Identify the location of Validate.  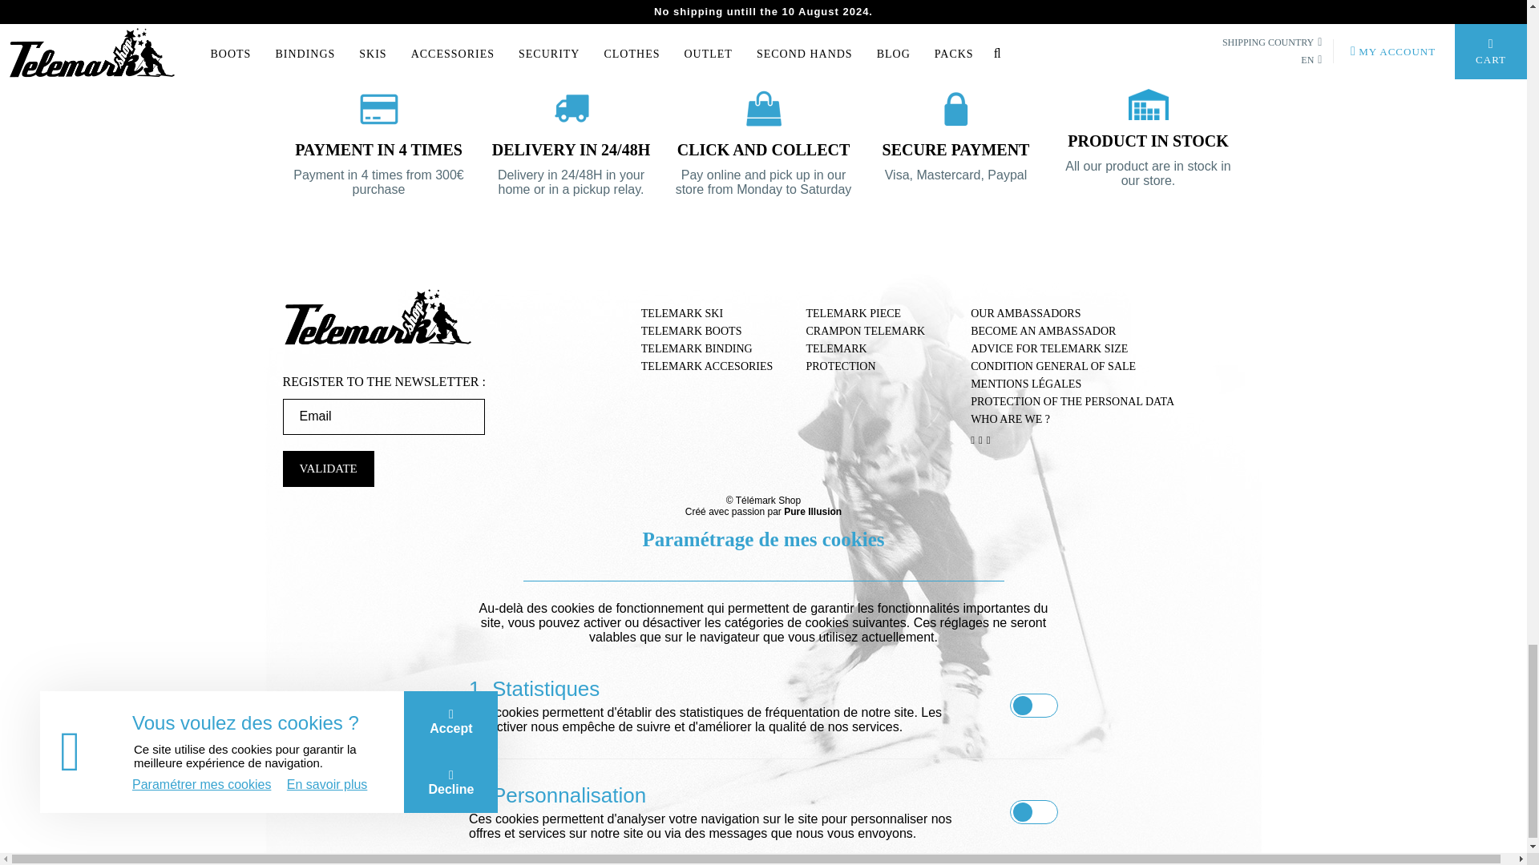
(327, 469).